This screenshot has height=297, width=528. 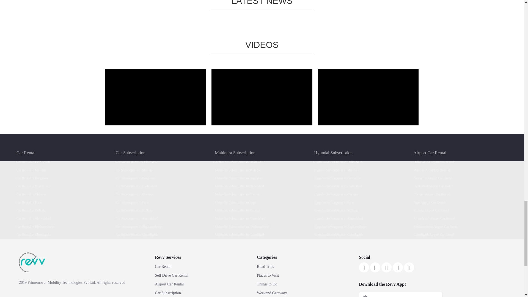 What do you see at coordinates (368, 97) in the screenshot?
I see `youtube Video Player` at bounding box center [368, 97].